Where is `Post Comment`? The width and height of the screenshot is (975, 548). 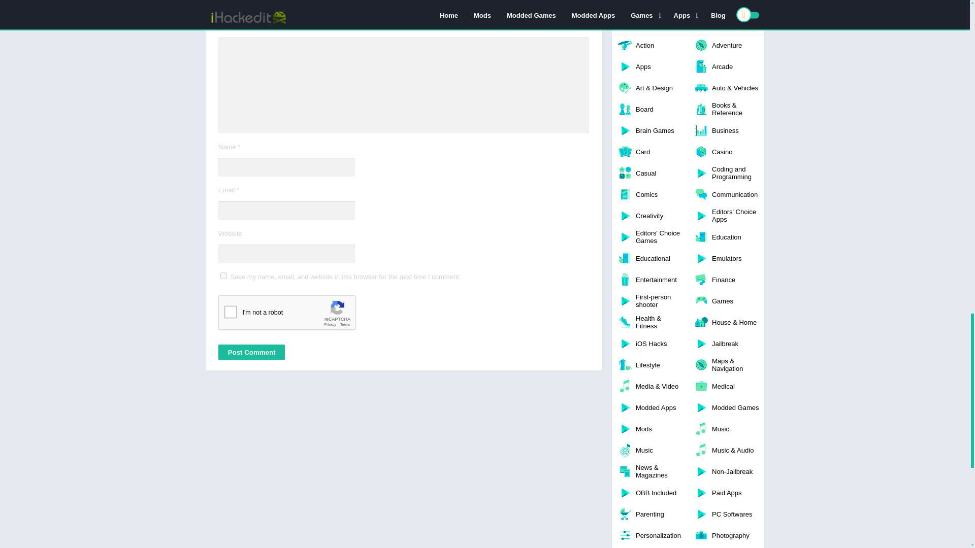 Post Comment is located at coordinates (251, 352).